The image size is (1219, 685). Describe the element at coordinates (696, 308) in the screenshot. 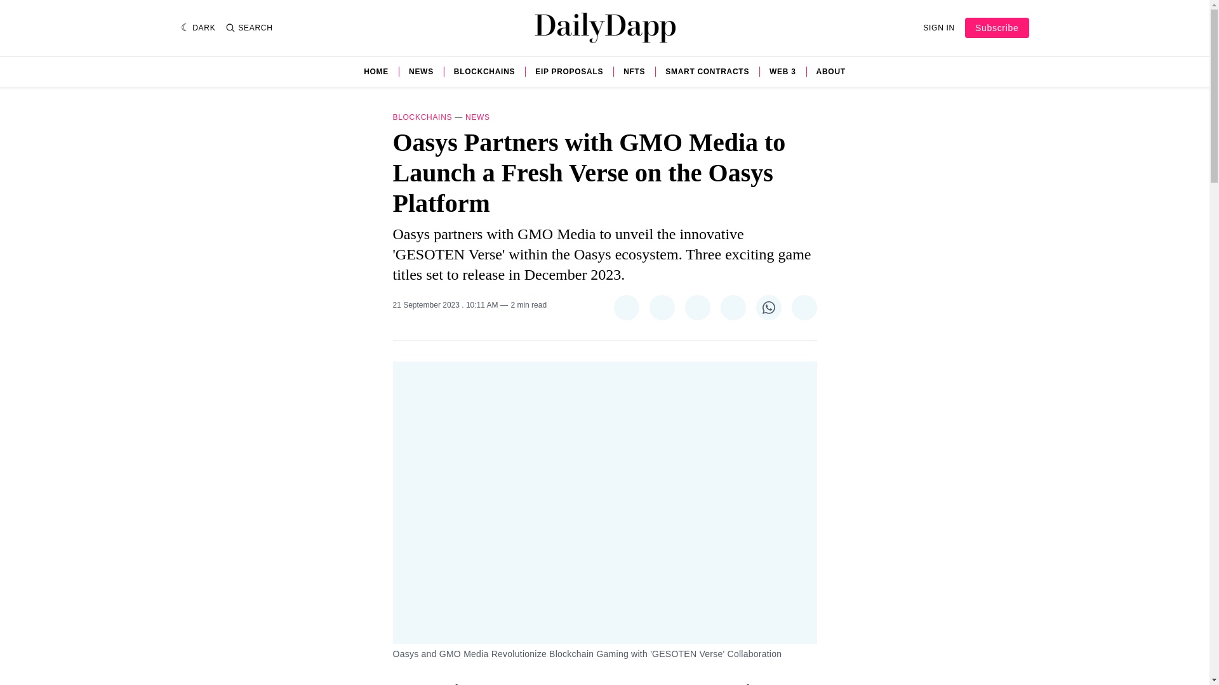

I see `Share on Pinterest` at that location.